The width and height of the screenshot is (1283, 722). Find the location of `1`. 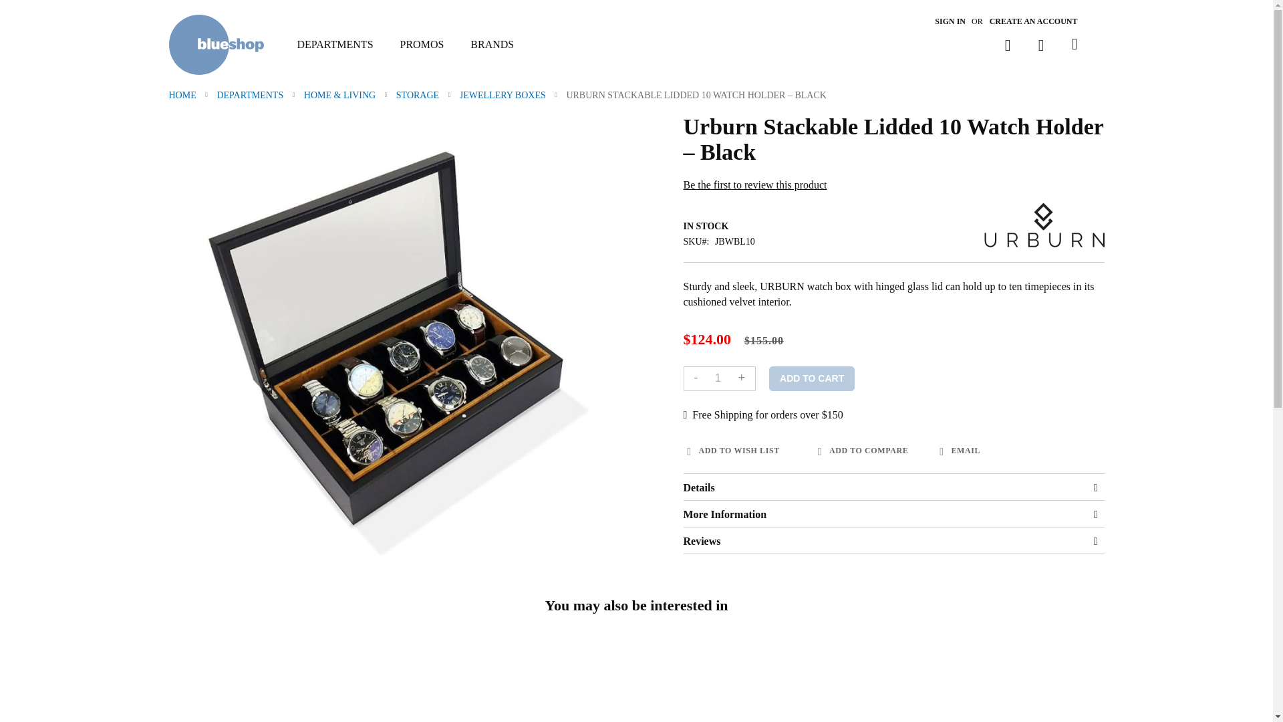

1 is located at coordinates (718, 378).